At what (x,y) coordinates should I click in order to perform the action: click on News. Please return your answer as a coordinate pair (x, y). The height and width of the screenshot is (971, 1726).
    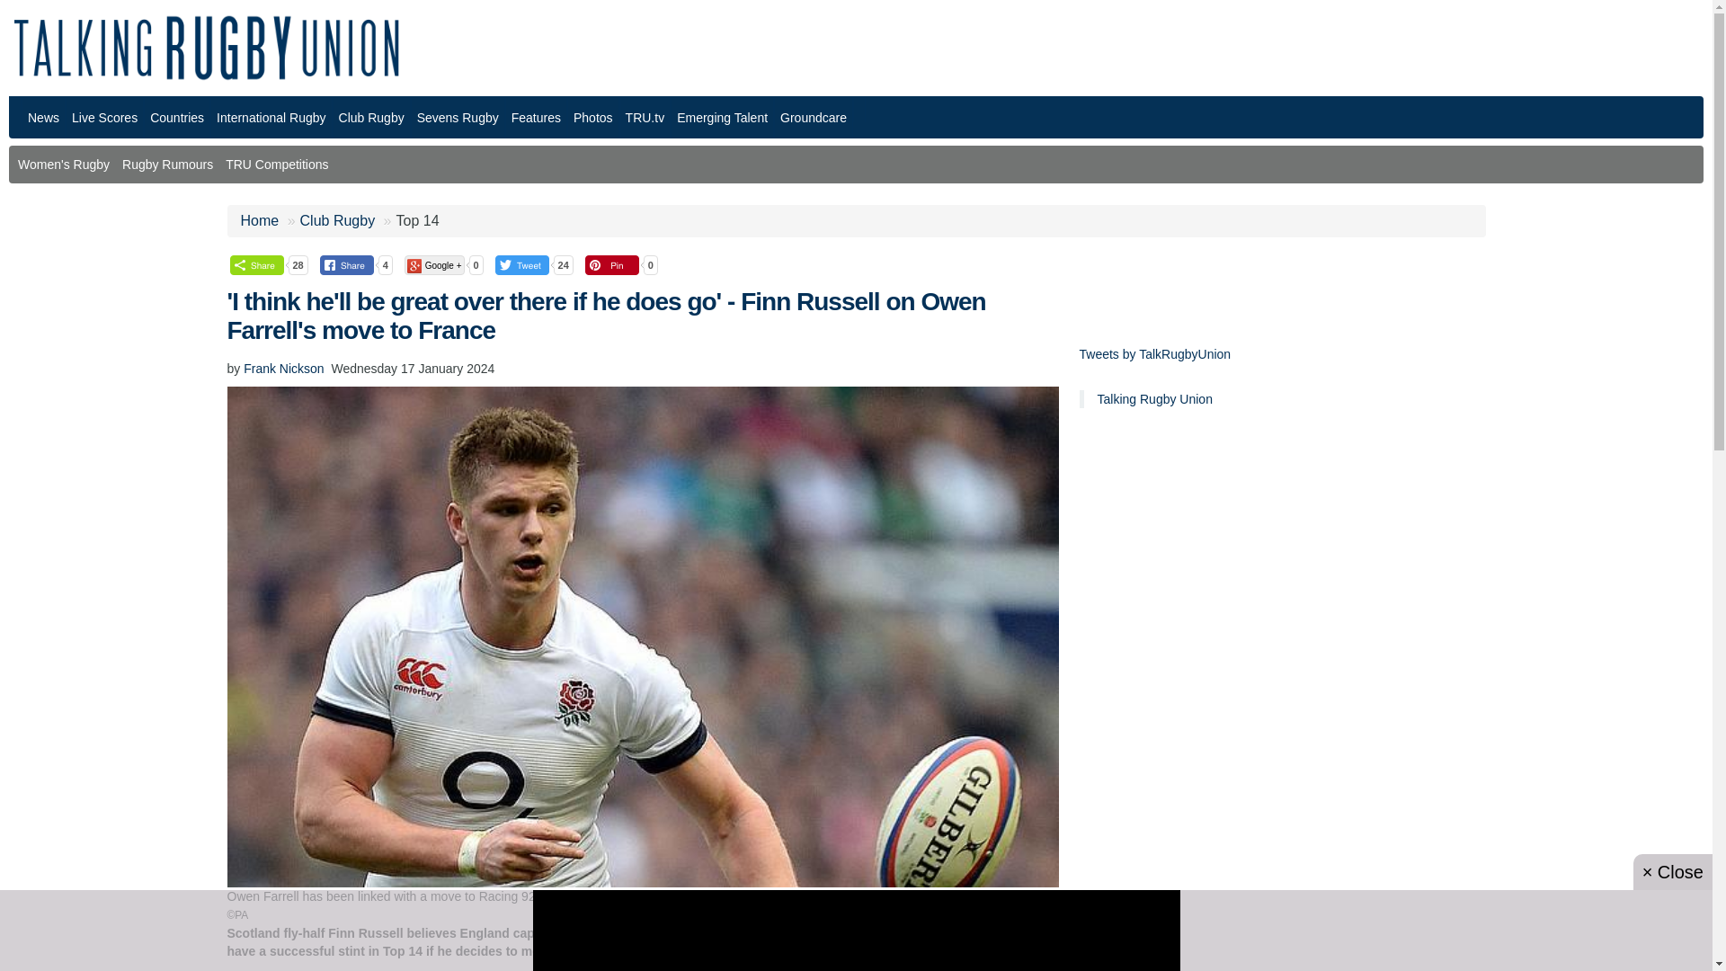
    Looking at the image, I should click on (43, 117).